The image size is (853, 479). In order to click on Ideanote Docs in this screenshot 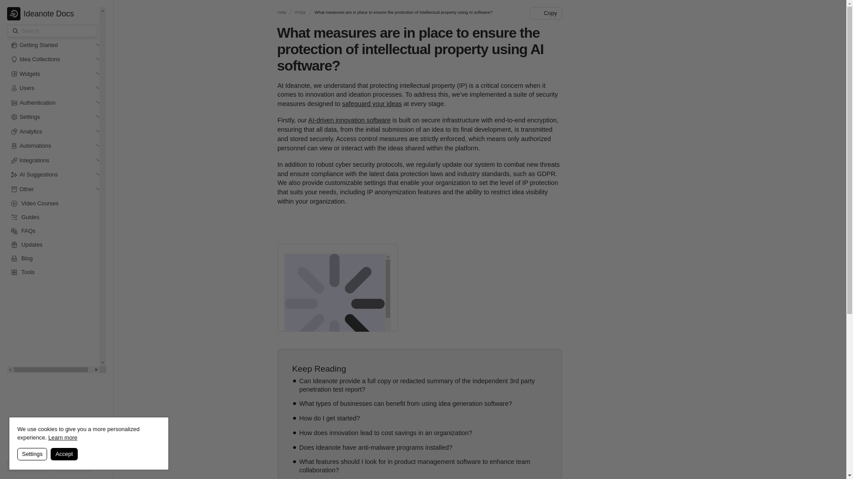, I will do `click(40, 14)`.